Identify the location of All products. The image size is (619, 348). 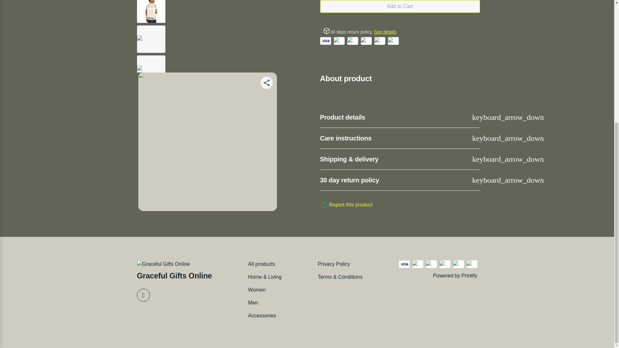
(262, 264).